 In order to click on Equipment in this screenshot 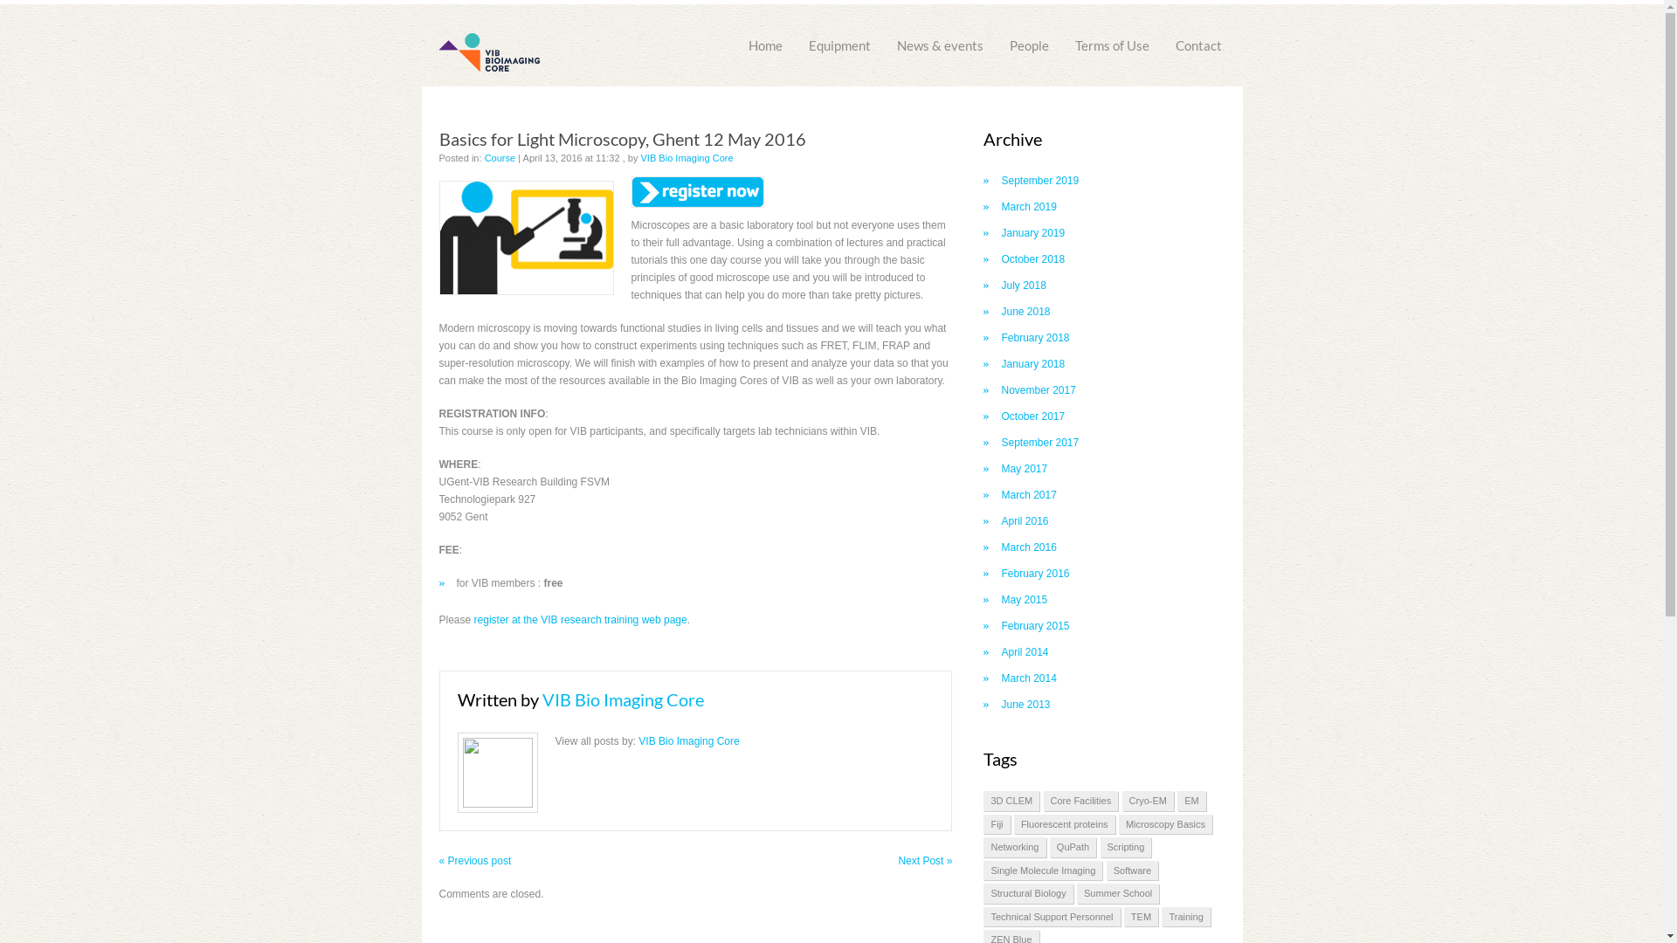, I will do `click(838, 38)`.